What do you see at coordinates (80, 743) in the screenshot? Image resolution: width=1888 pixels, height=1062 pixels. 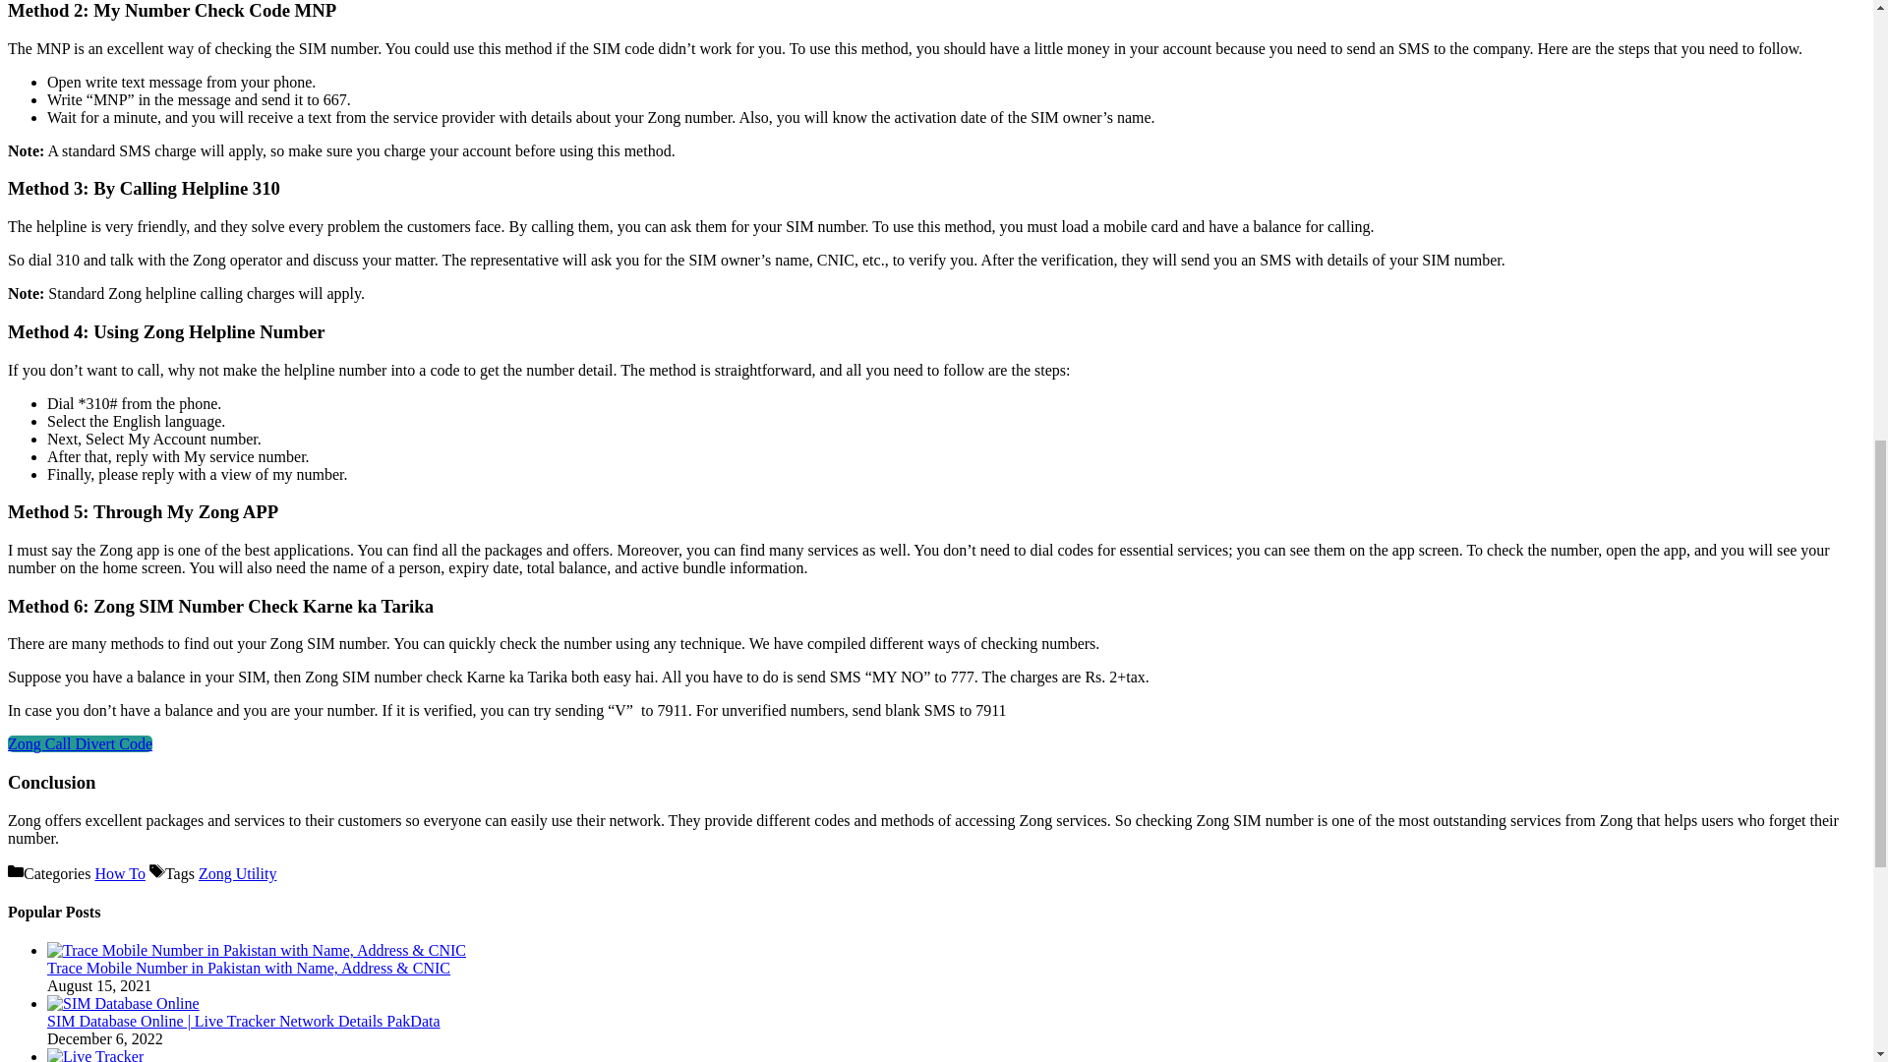 I see `Zong Call Divert Code` at bounding box center [80, 743].